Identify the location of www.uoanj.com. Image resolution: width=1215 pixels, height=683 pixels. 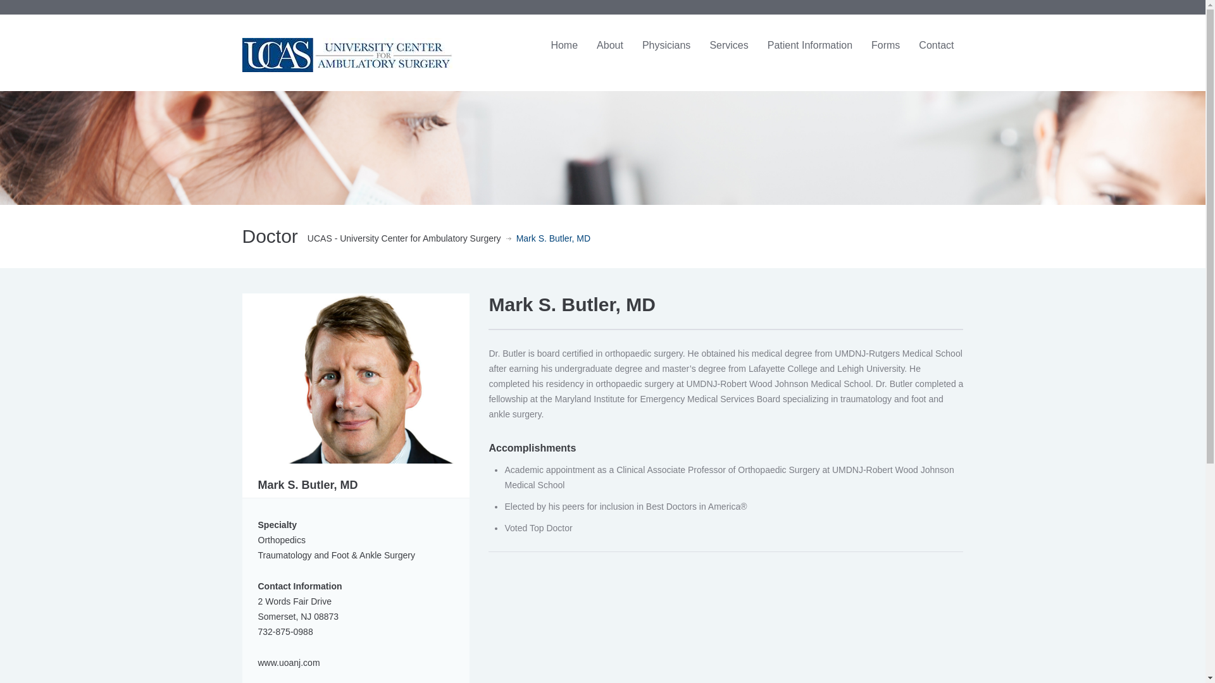
(289, 663).